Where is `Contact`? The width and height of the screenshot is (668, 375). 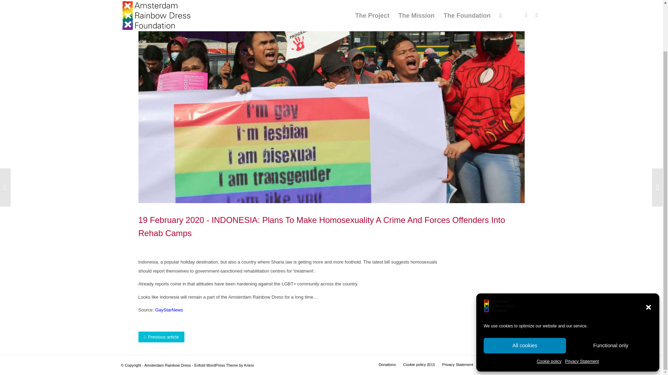
Contact is located at coordinates (487, 365).